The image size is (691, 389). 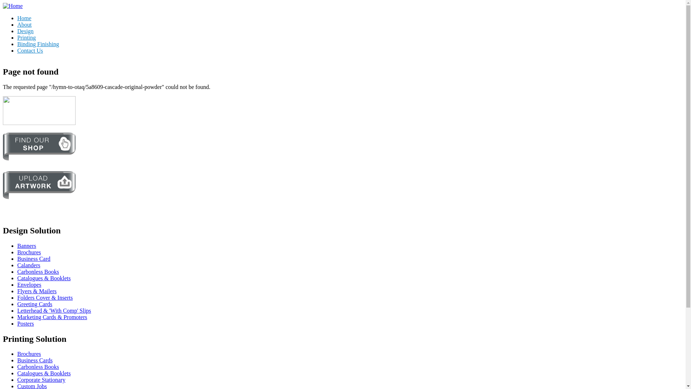 I want to click on Binding Finishing, so click(x=350, y=44).